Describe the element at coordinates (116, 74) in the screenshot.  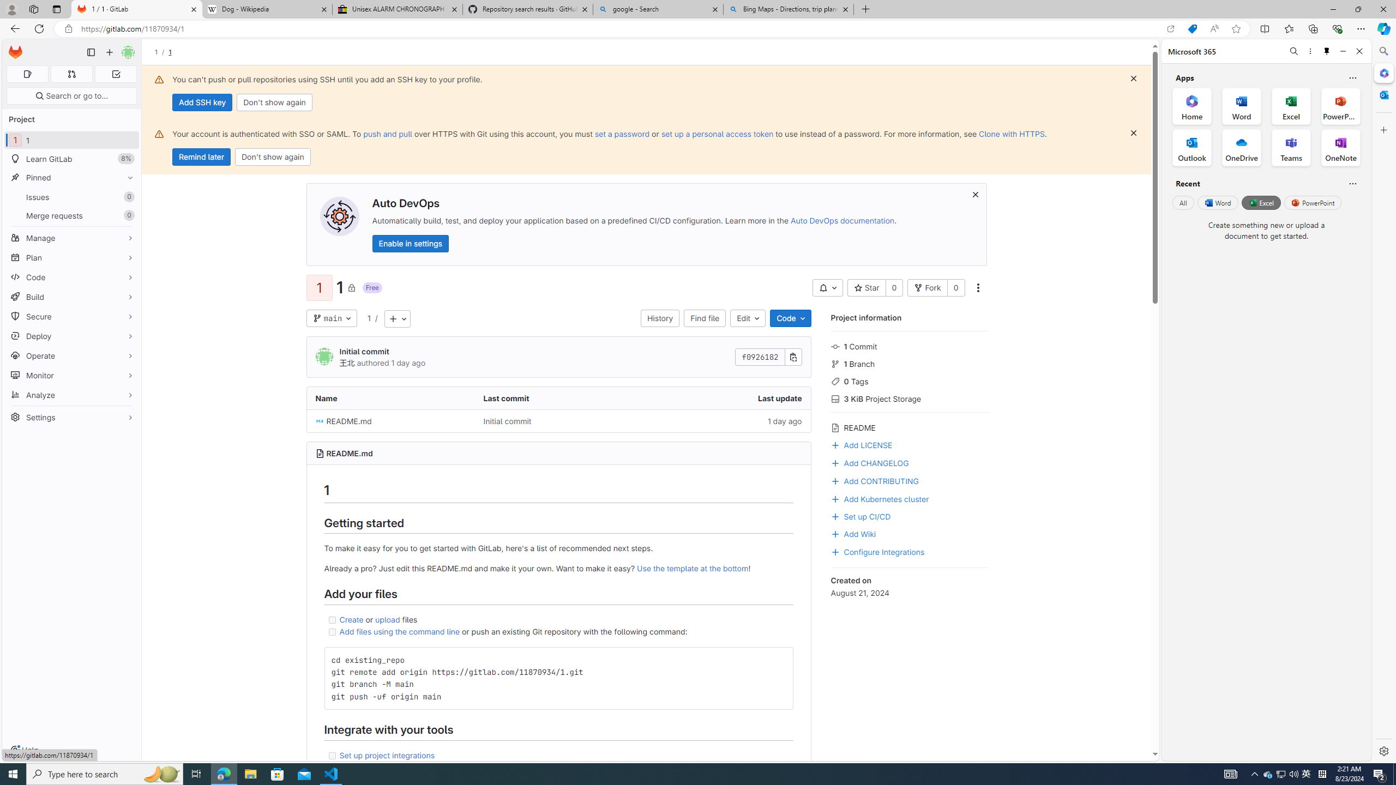
I see `To-Do list 0` at that location.